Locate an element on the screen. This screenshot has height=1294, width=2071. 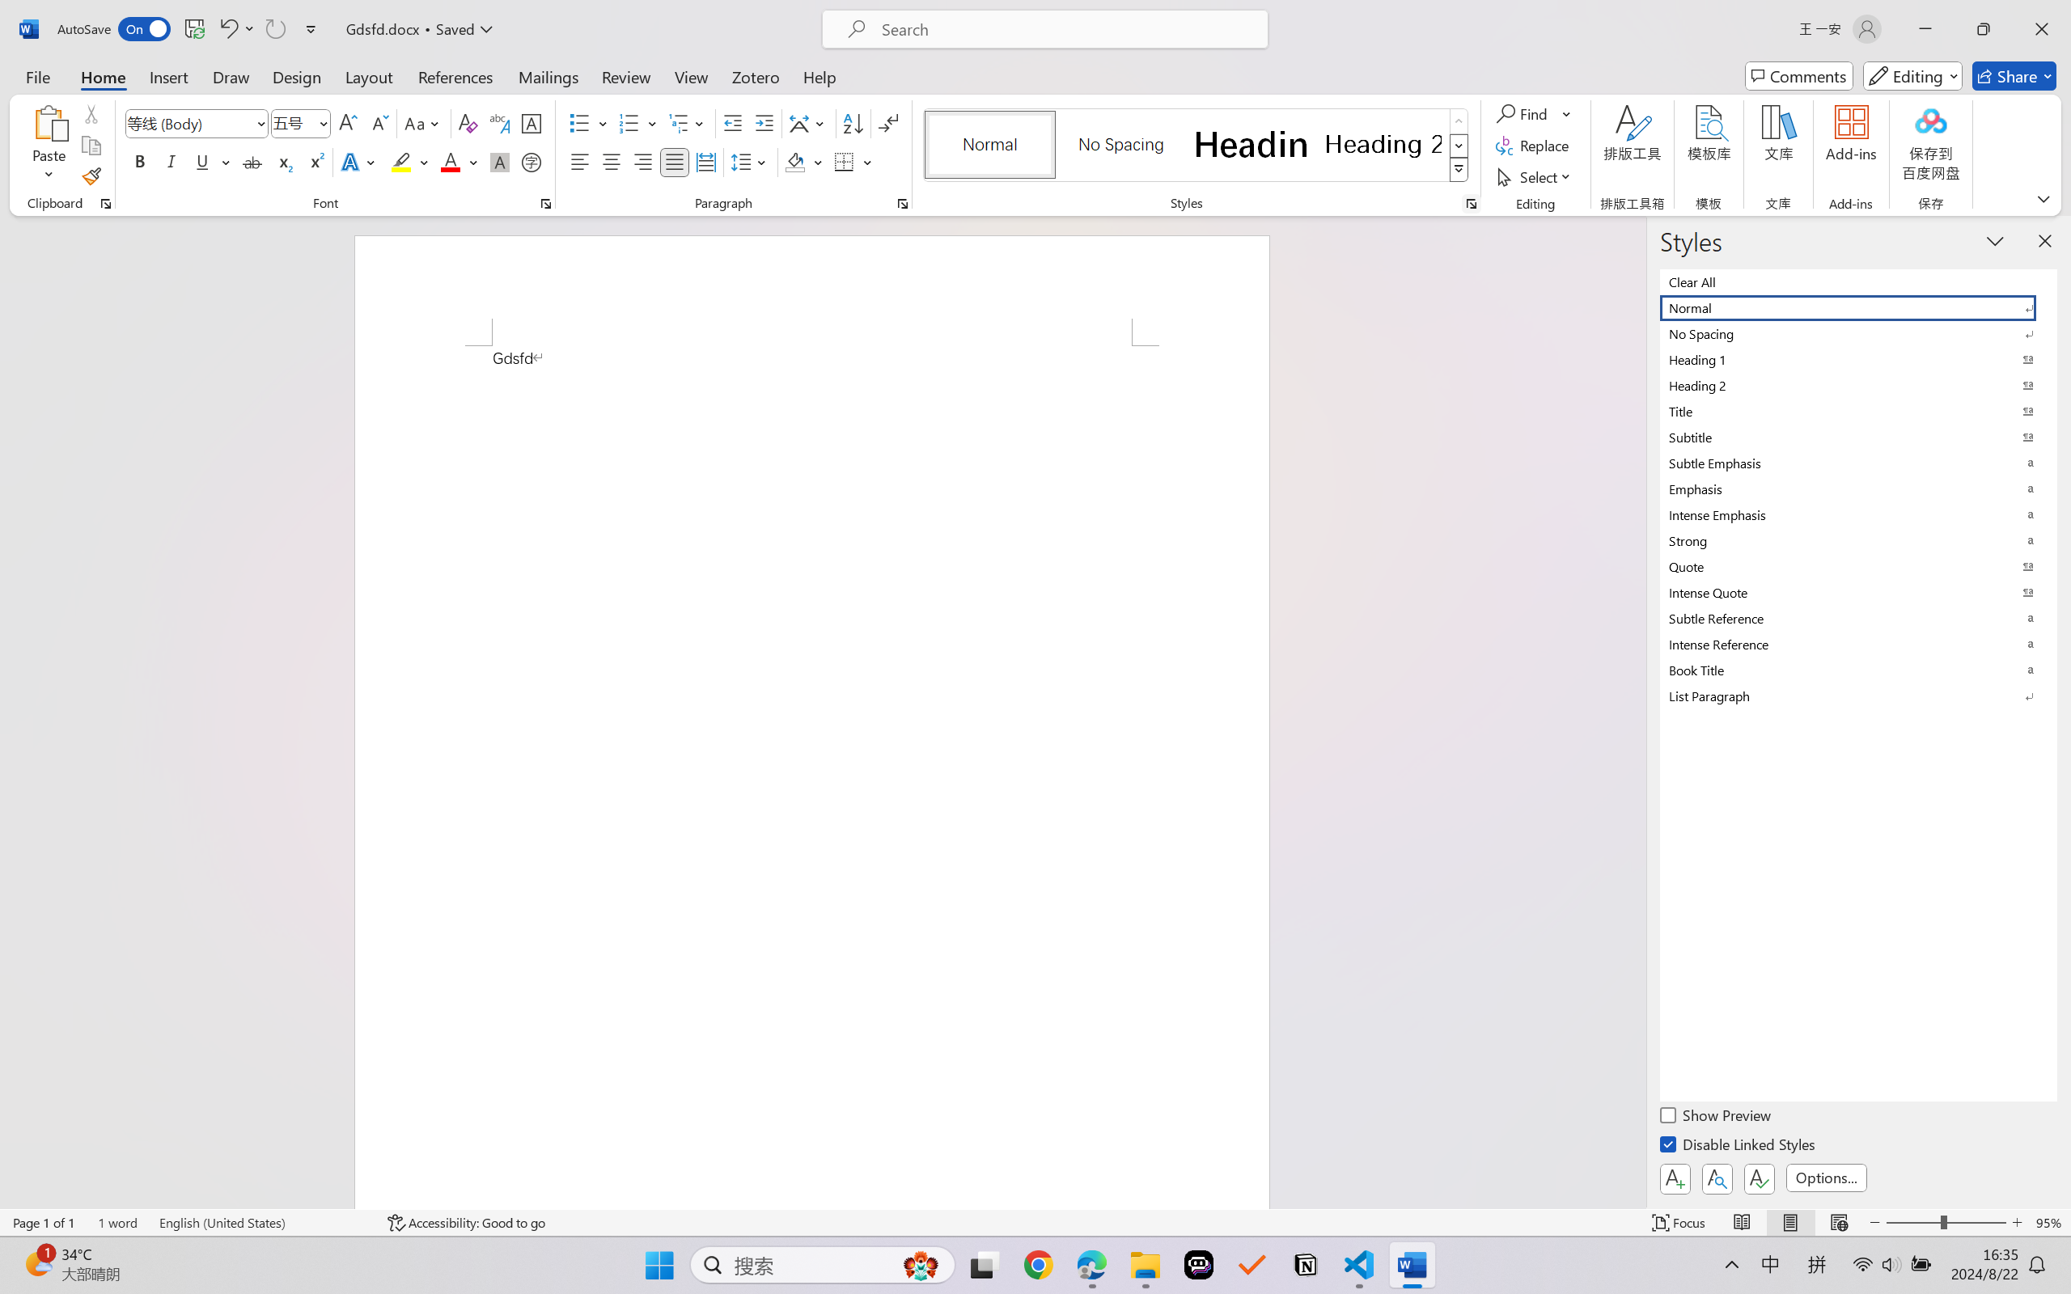
Subtle Emphasis is located at coordinates (1859, 463).